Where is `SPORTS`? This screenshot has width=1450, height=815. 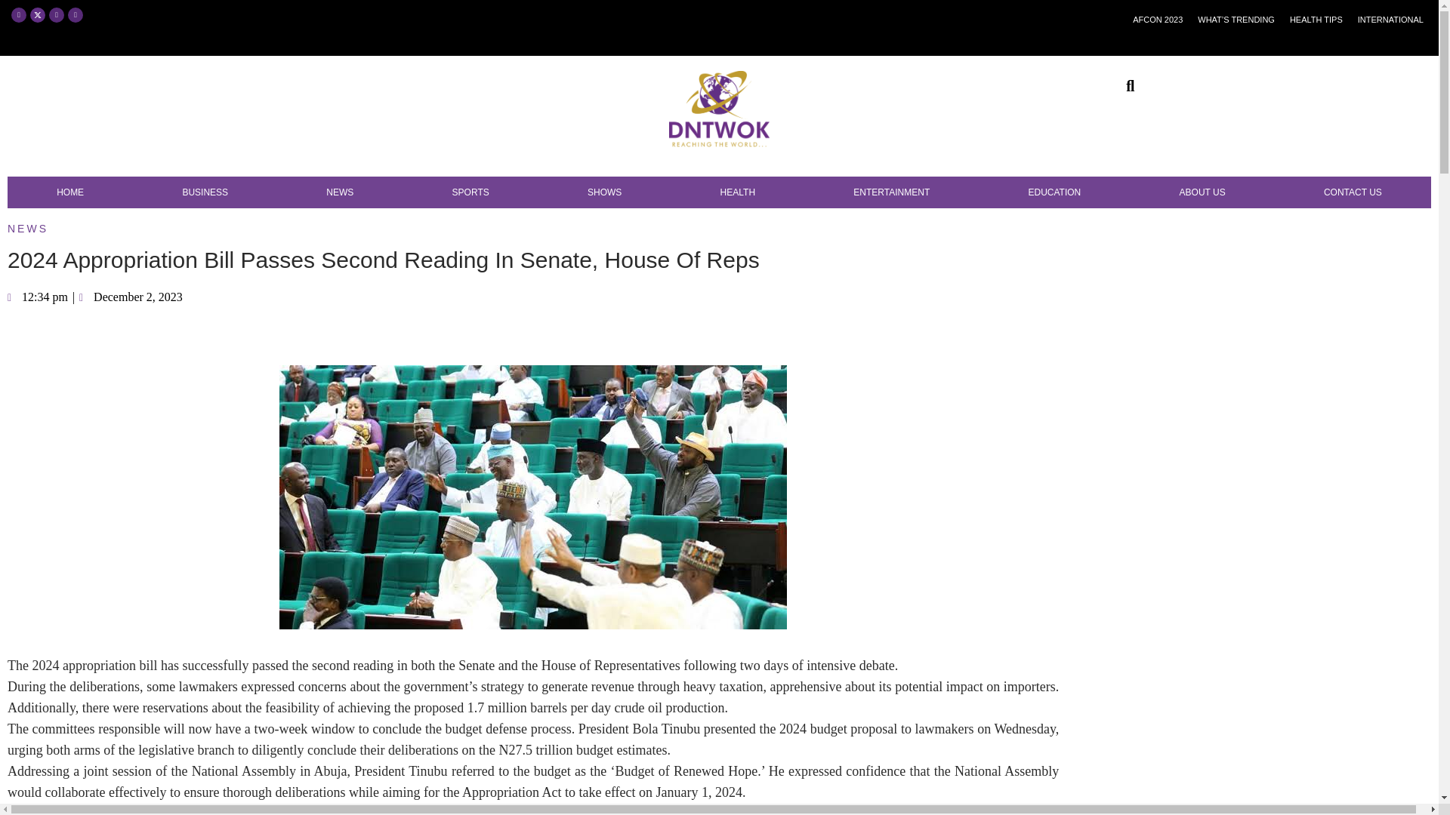
SPORTS is located at coordinates (470, 192).